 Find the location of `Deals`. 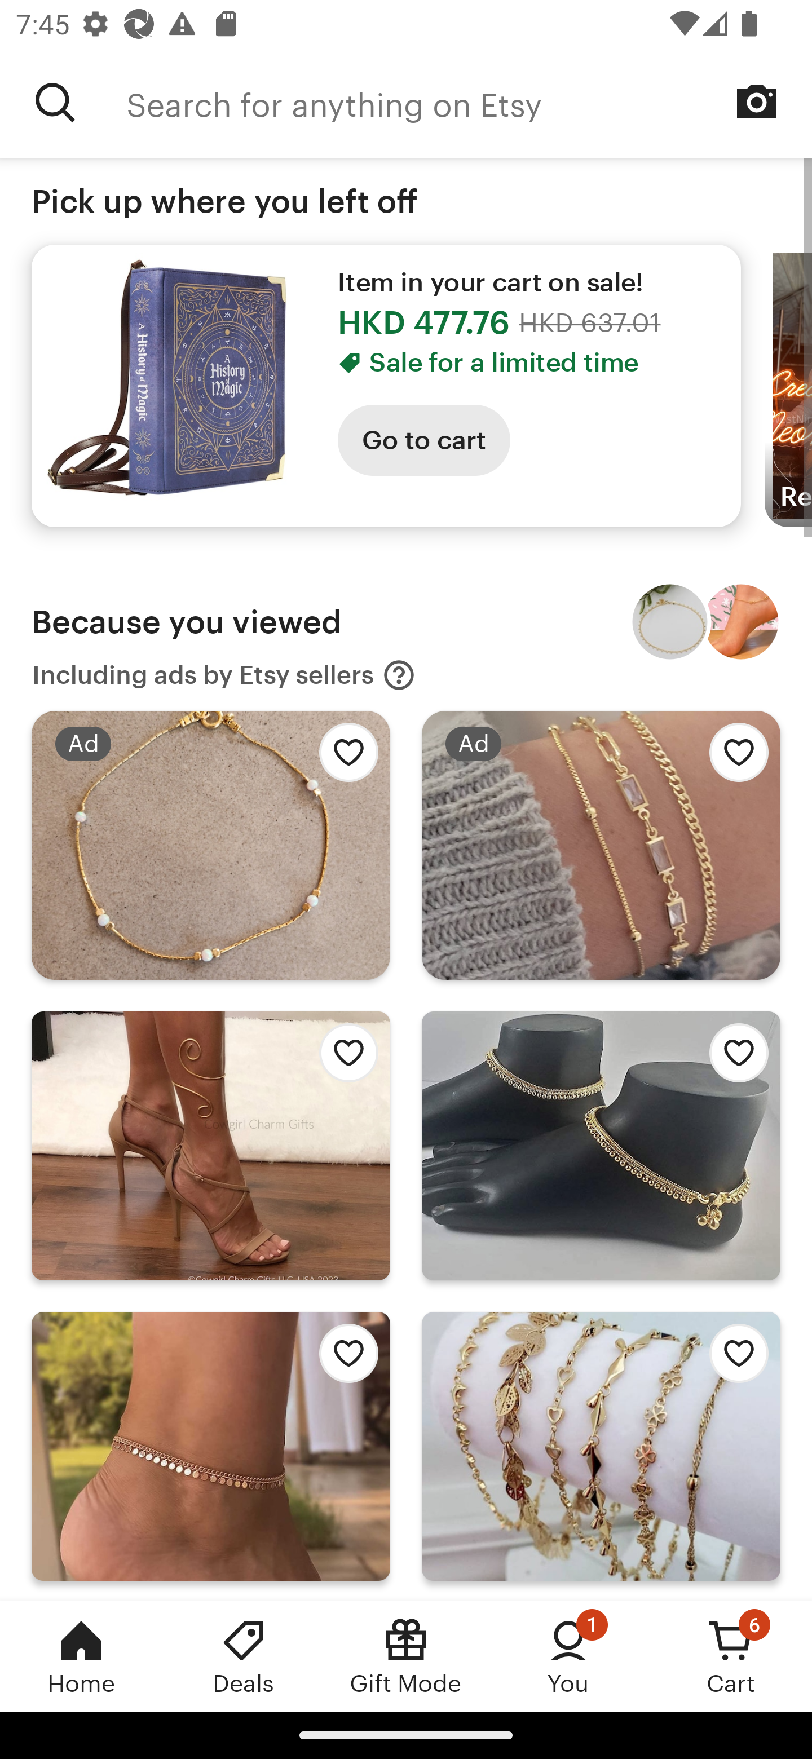

Deals is located at coordinates (244, 1656).